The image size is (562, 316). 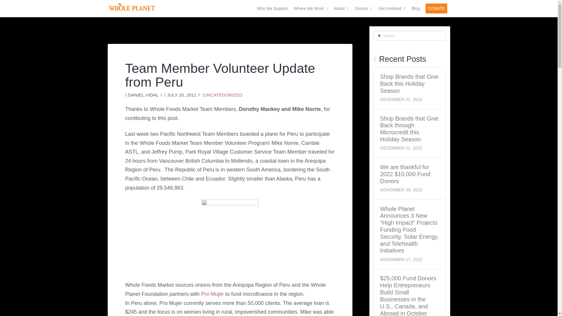 What do you see at coordinates (364, 8) in the screenshot?
I see `Donors` at bounding box center [364, 8].